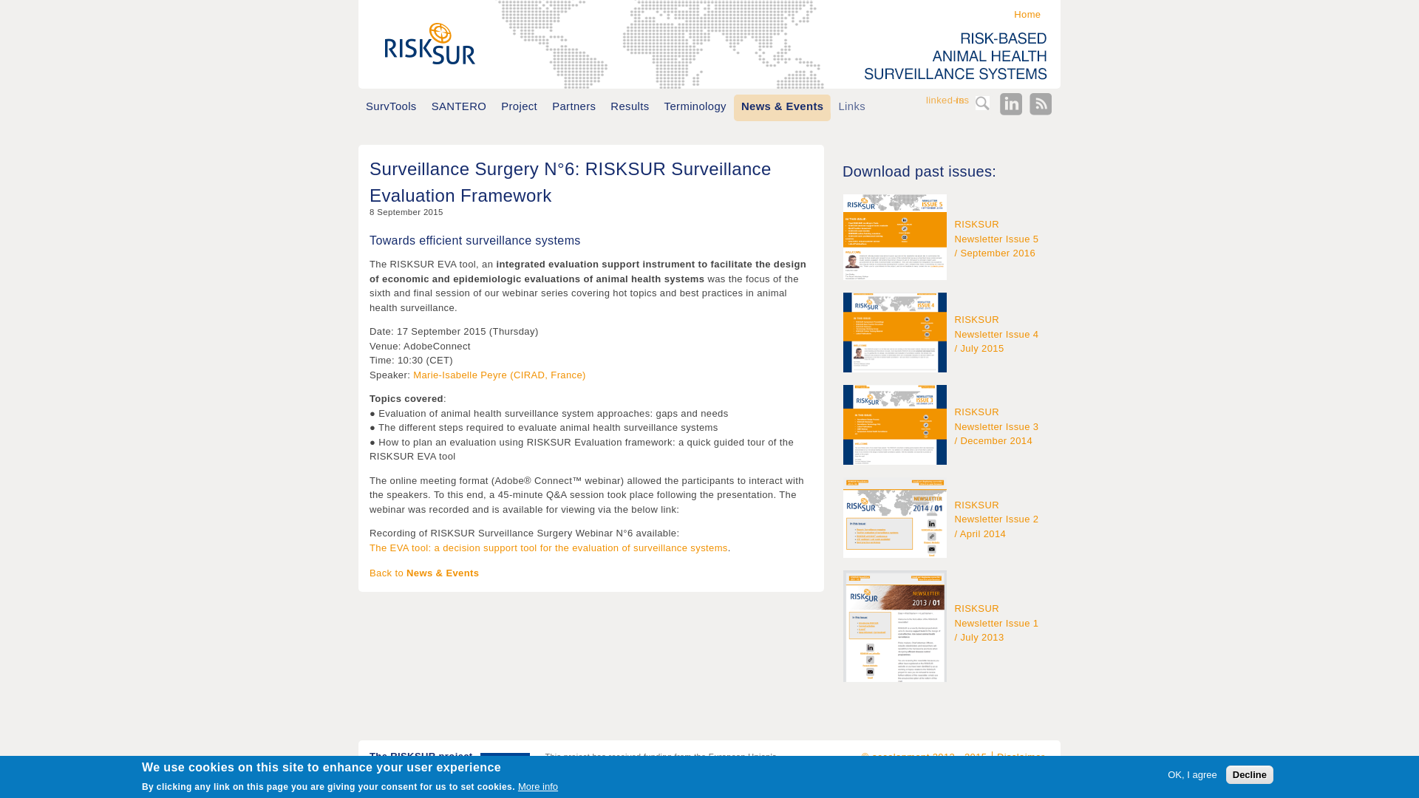 The image size is (1419, 798). Describe the element at coordinates (1041, 103) in the screenshot. I see `rss` at that location.